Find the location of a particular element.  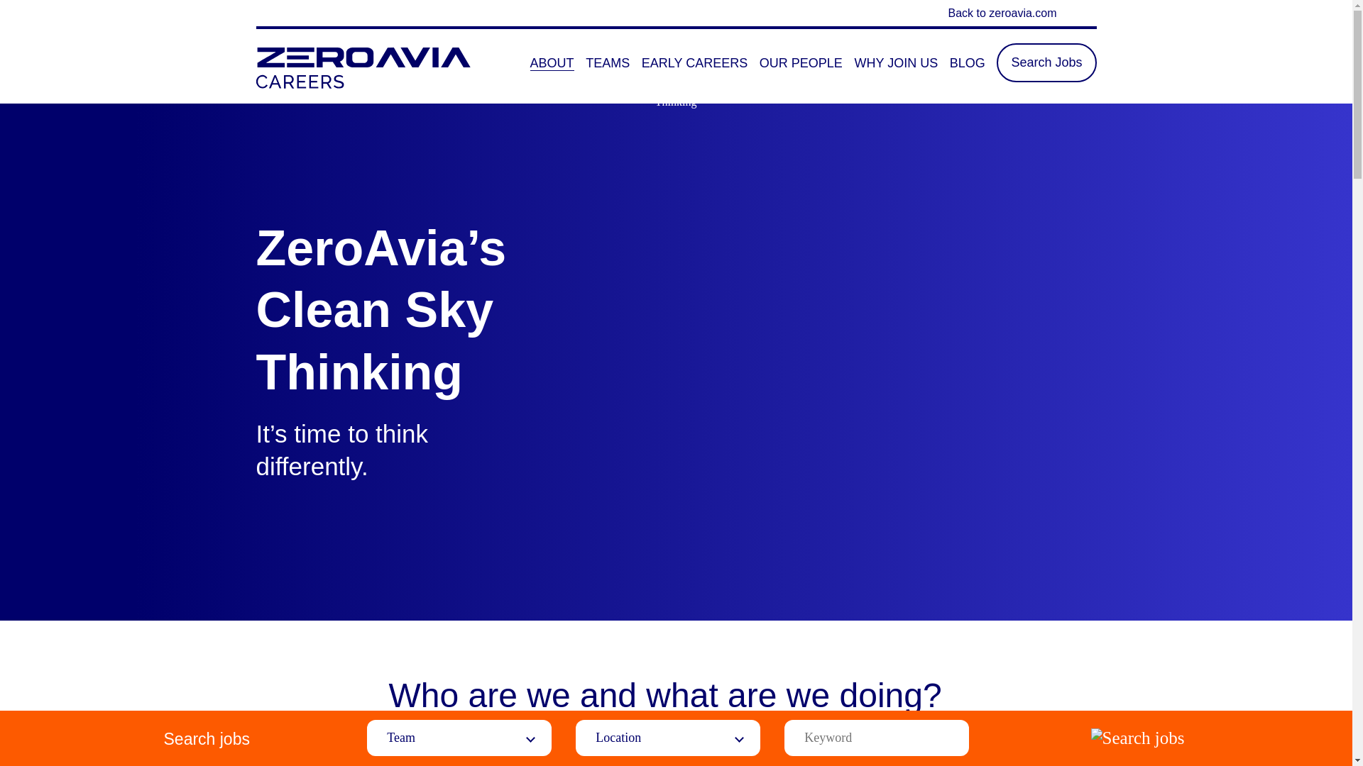

Back to zeroavia.com is located at coordinates (676, 13).